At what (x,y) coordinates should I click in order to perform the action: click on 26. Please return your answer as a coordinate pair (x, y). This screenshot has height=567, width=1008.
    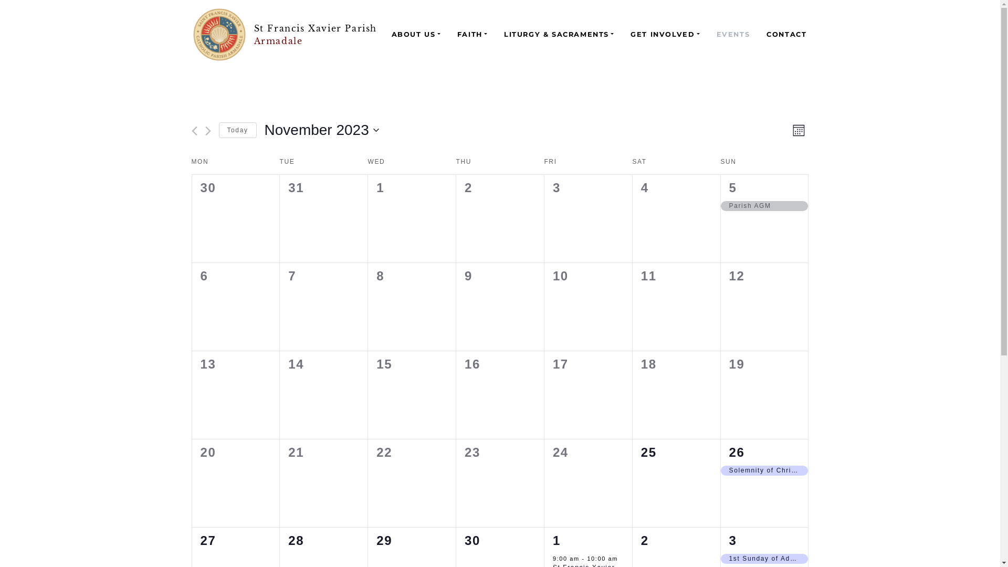
    Looking at the image, I should click on (737, 453).